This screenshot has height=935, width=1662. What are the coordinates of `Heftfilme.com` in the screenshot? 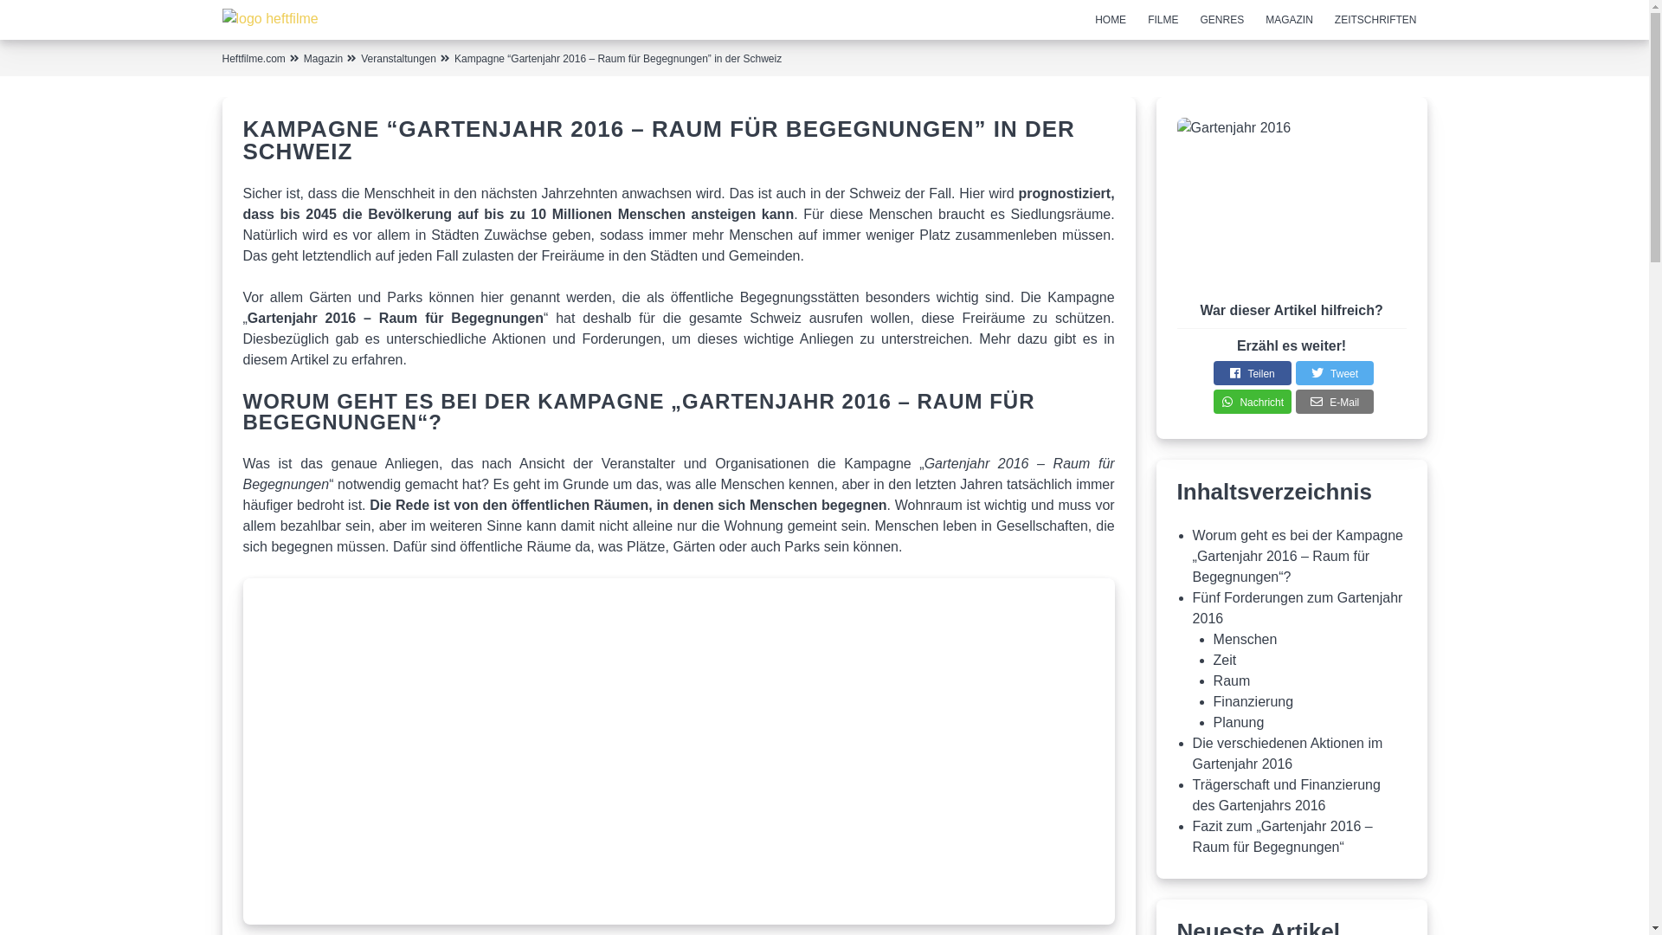 It's located at (253, 59).